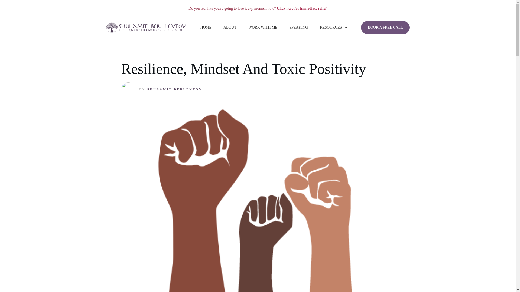 Image resolution: width=520 pixels, height=292 pixels. I want to click on RESOURCES, so click(334, 27).